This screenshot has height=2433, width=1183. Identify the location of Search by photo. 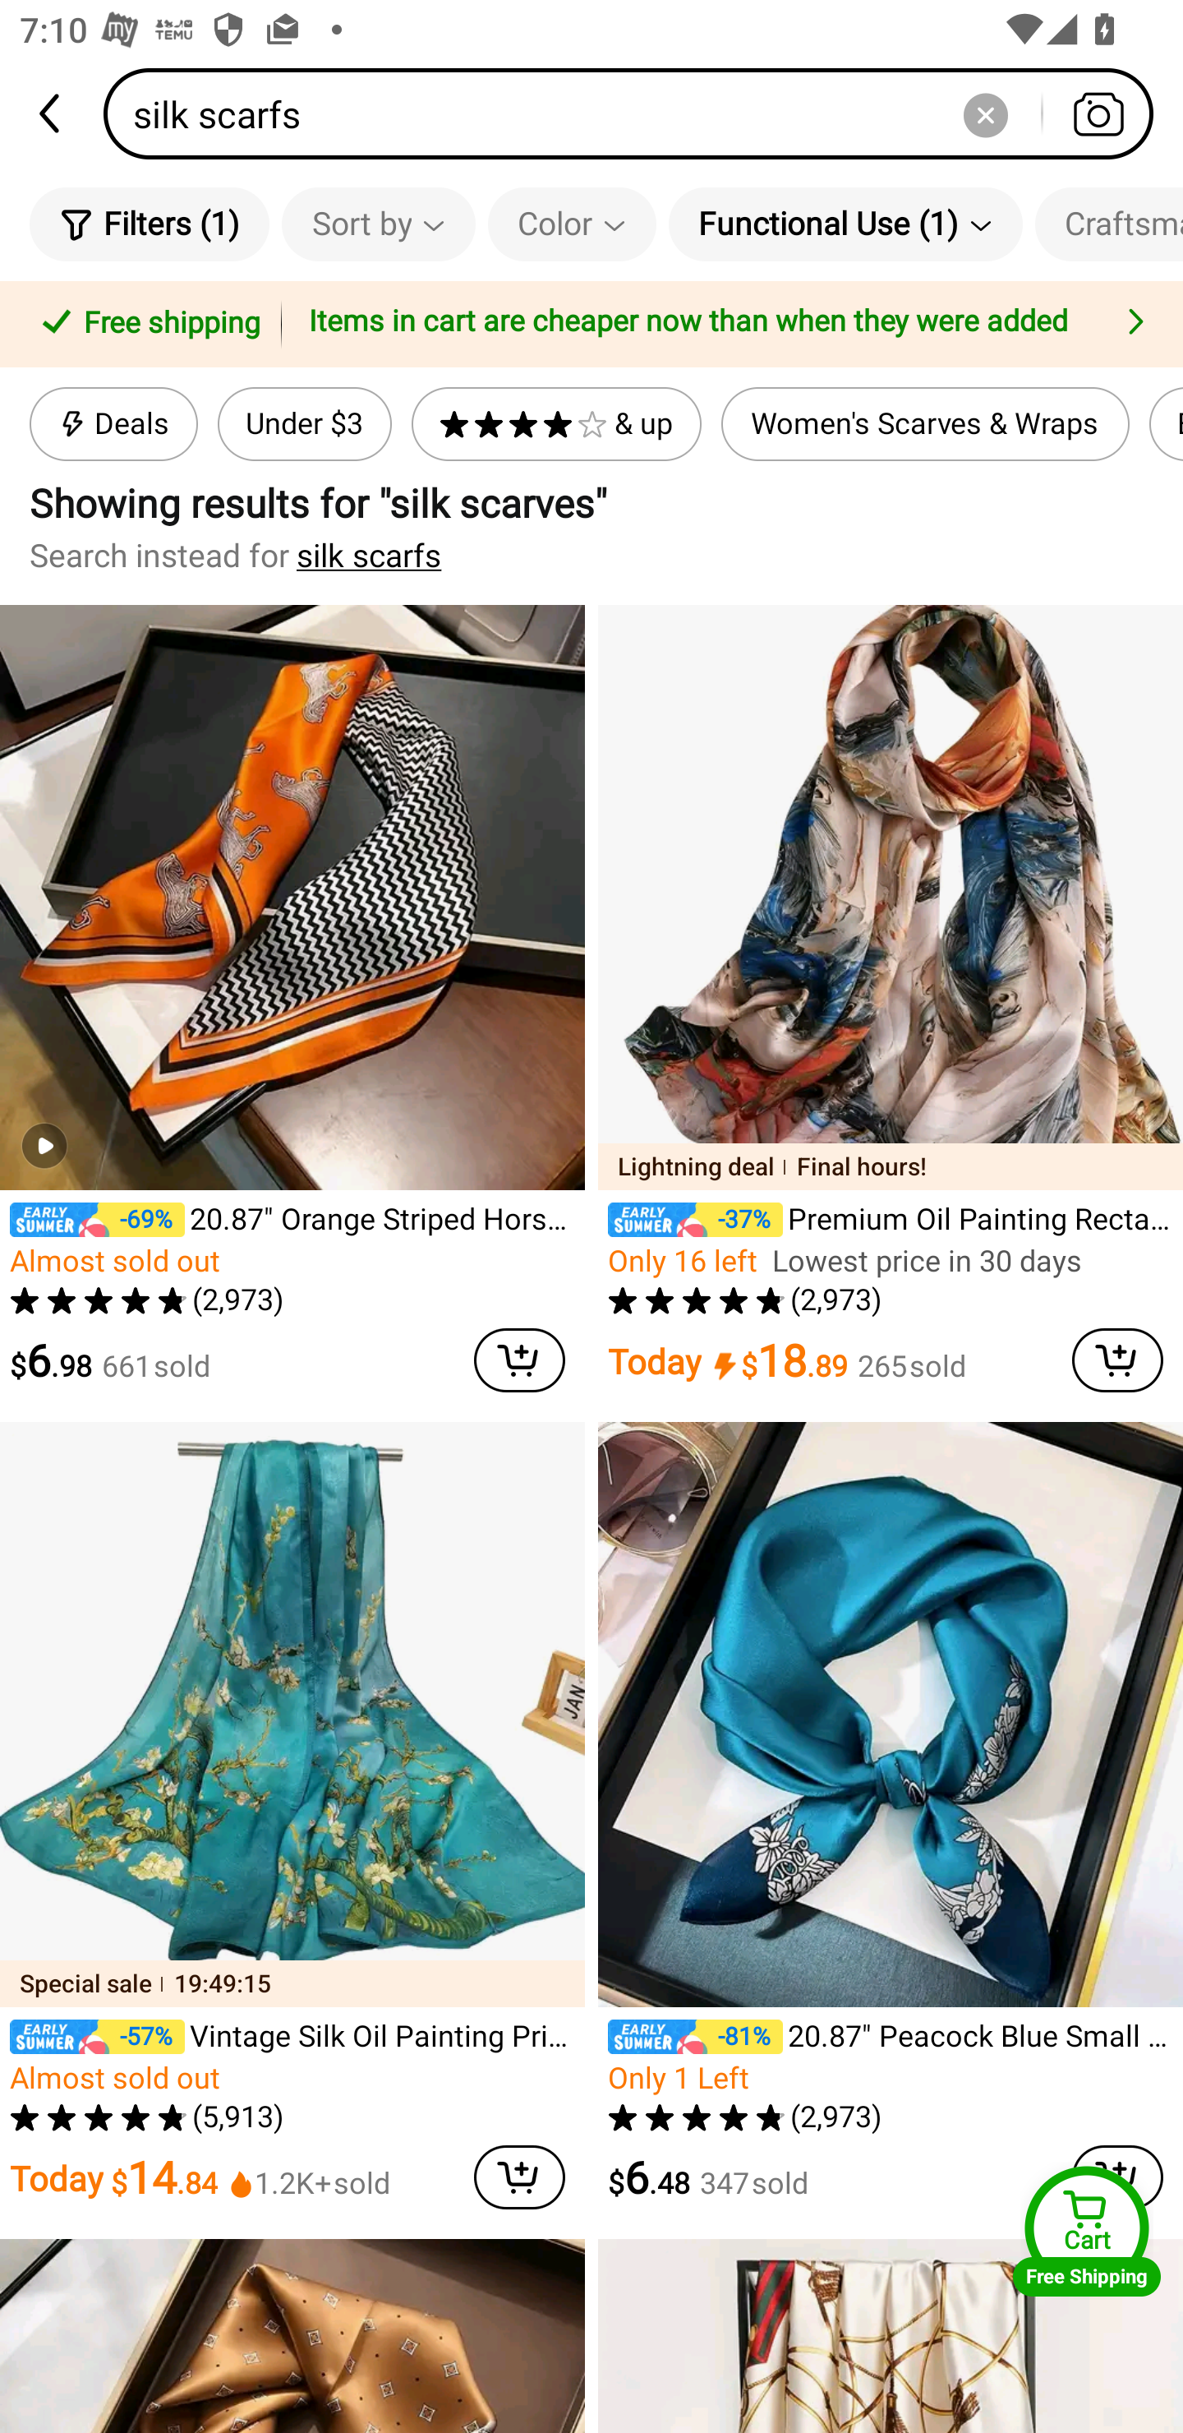
(1098, 113).